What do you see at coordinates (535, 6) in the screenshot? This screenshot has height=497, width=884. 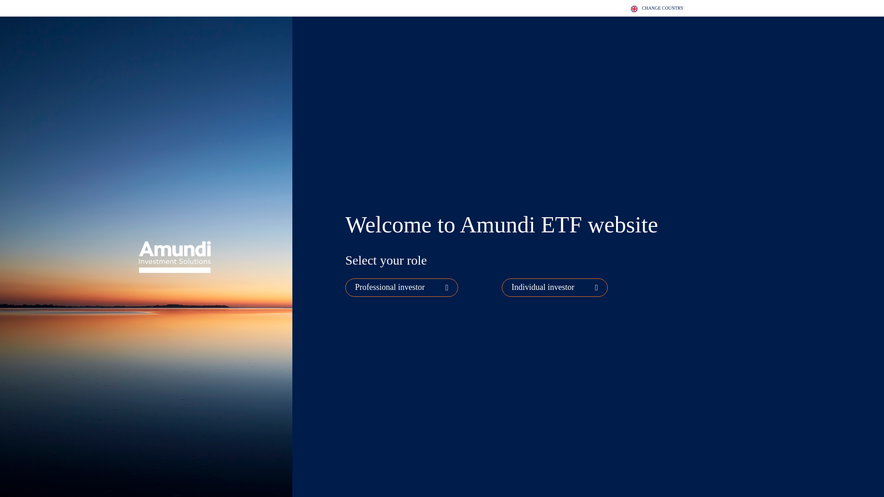 I see `ABOUT US` at bounding box center [535, 6].